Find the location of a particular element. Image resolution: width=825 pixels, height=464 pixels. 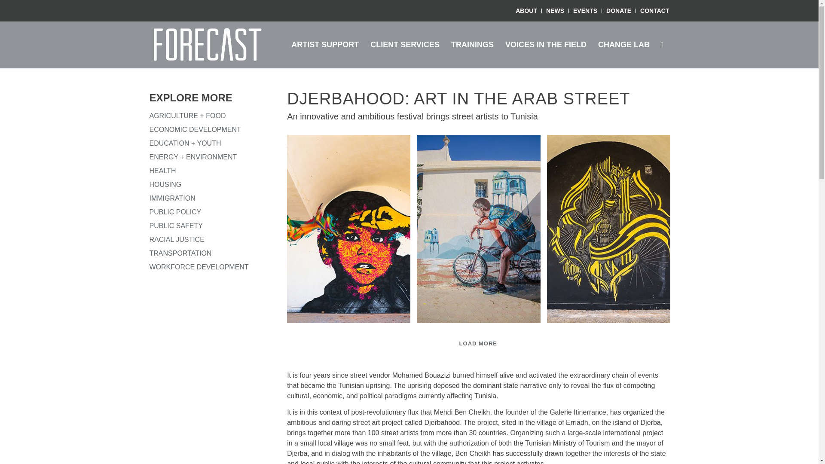

IMMIGRATION is located at coordinates (172, 198).